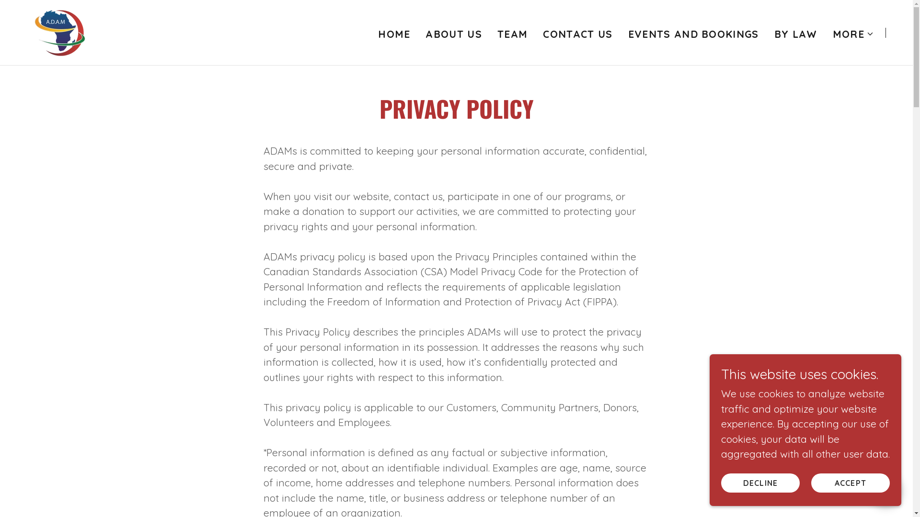 Image resolution: width=920 pixels, height=517 pixels. What do you see at coordinates (578, 34) in the screenshot?
I see `CONTACT US` at bounding box center [578, 34].